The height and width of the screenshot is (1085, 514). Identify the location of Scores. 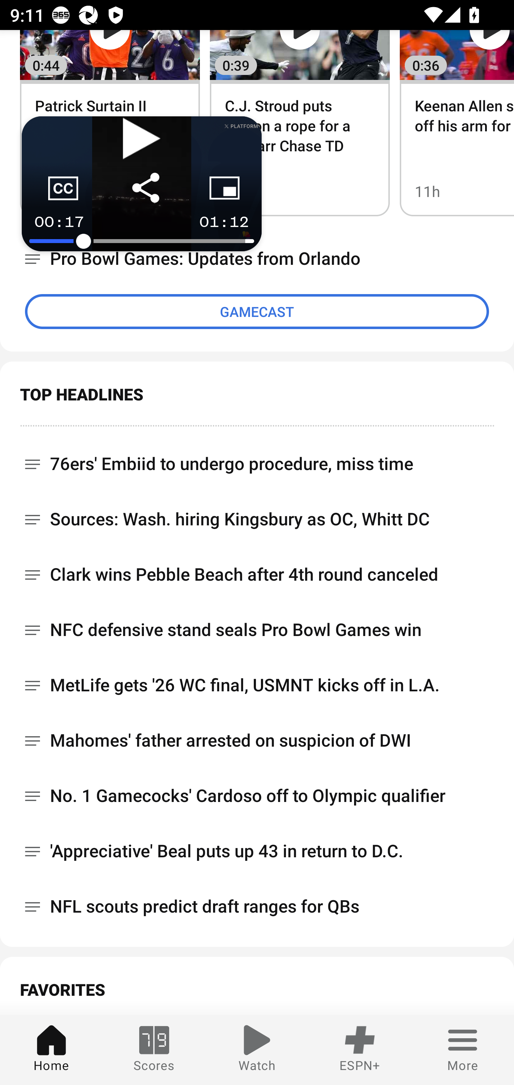
(154, 1050).